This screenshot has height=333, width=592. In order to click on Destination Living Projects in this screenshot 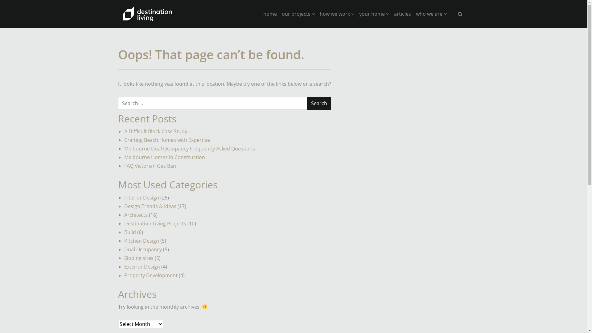, I will do `click(155, 224)`.